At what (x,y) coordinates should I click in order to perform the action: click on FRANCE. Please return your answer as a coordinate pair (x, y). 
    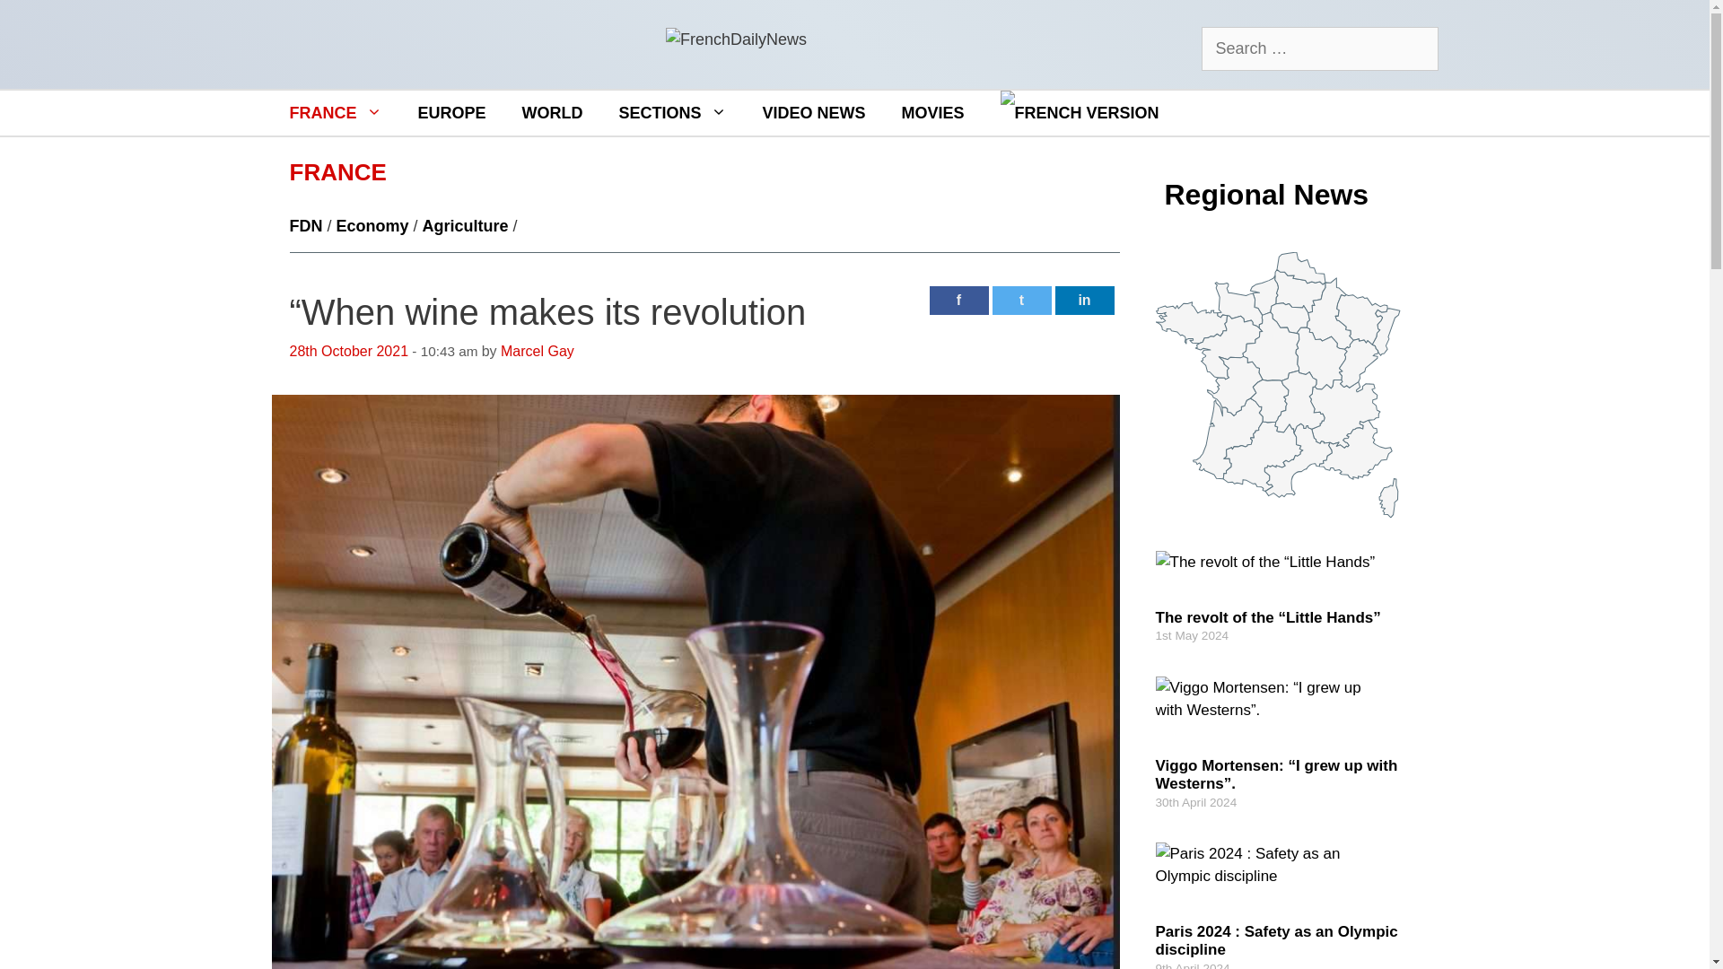
    Looking at the image, I should click on (335, 113).